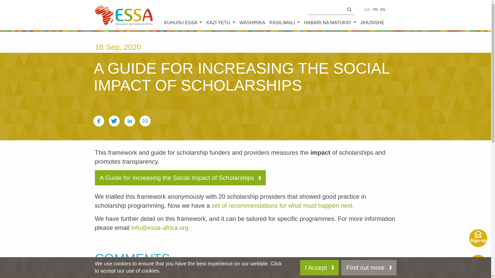  I want to click on WASHIRIKA, so click(252, 23).